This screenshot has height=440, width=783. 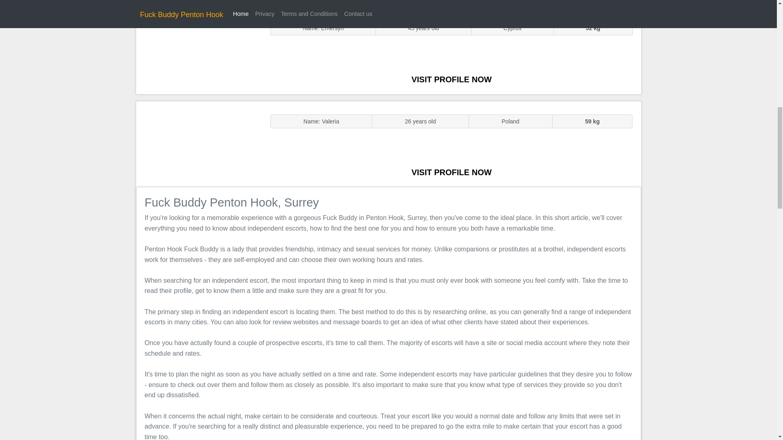 I want to click on VISIT PROFILE NOW, so click(x=451, y=79).